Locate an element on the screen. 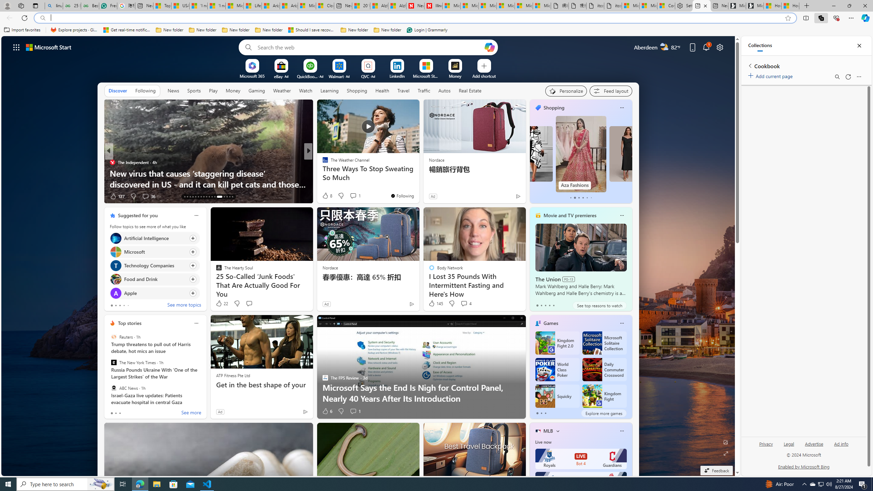 Image resolution: width=873 pixels, height=491 pixels. Cheapism is located at coordinates (322, 173).